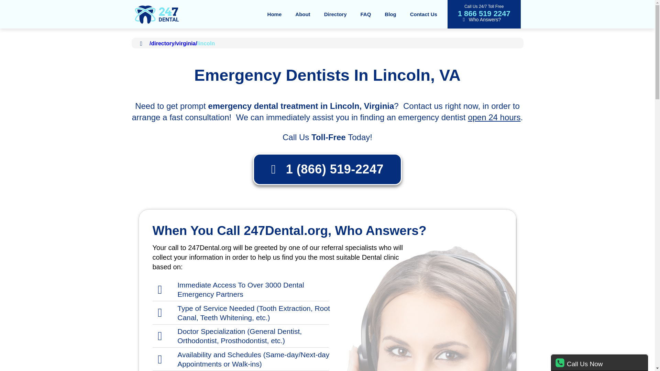  What do you see at coordinates (275, 14) in the screenshot?
I see `Home` at bounding box center [275, 14].